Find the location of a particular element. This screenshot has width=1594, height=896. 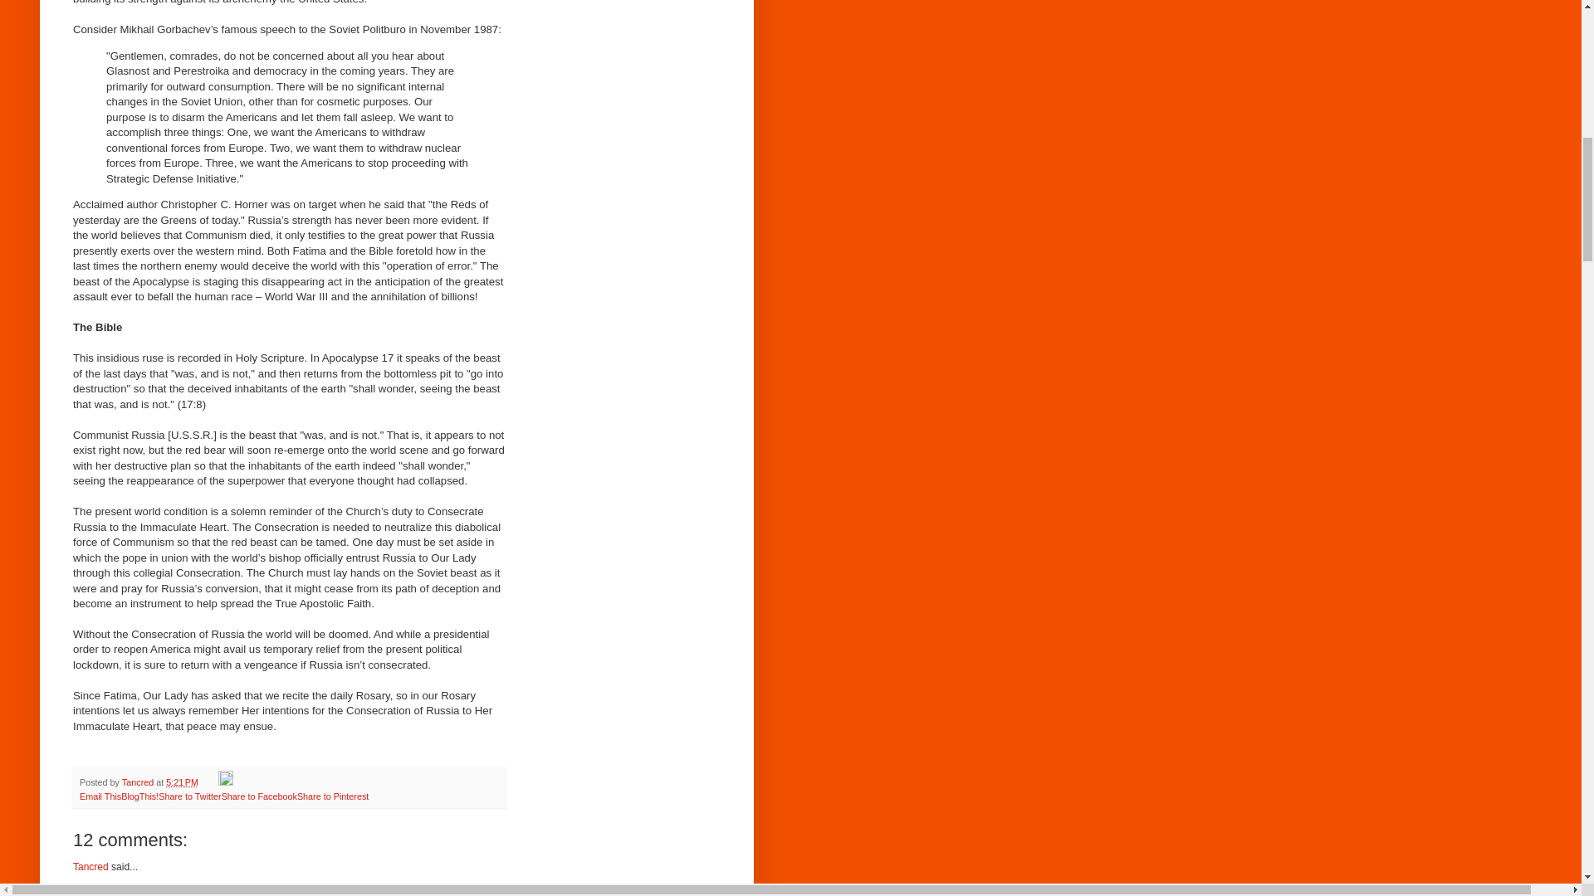

Tancred is located at coordinates (90, 866).